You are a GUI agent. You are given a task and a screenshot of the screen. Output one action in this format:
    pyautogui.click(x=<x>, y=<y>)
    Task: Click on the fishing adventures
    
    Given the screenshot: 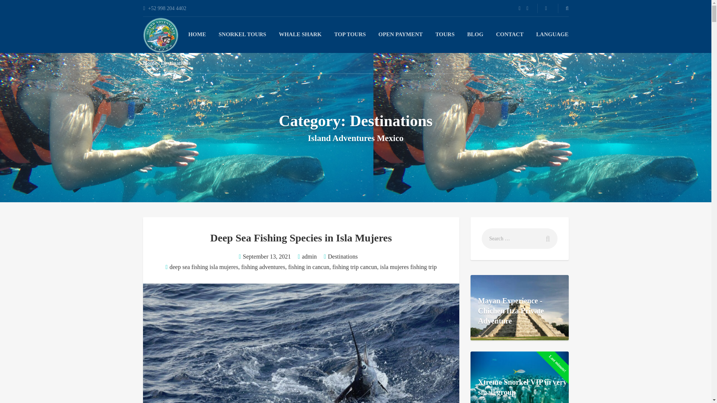 What is the action you would take?
    pyautogui.click(x=263, y=267)
    